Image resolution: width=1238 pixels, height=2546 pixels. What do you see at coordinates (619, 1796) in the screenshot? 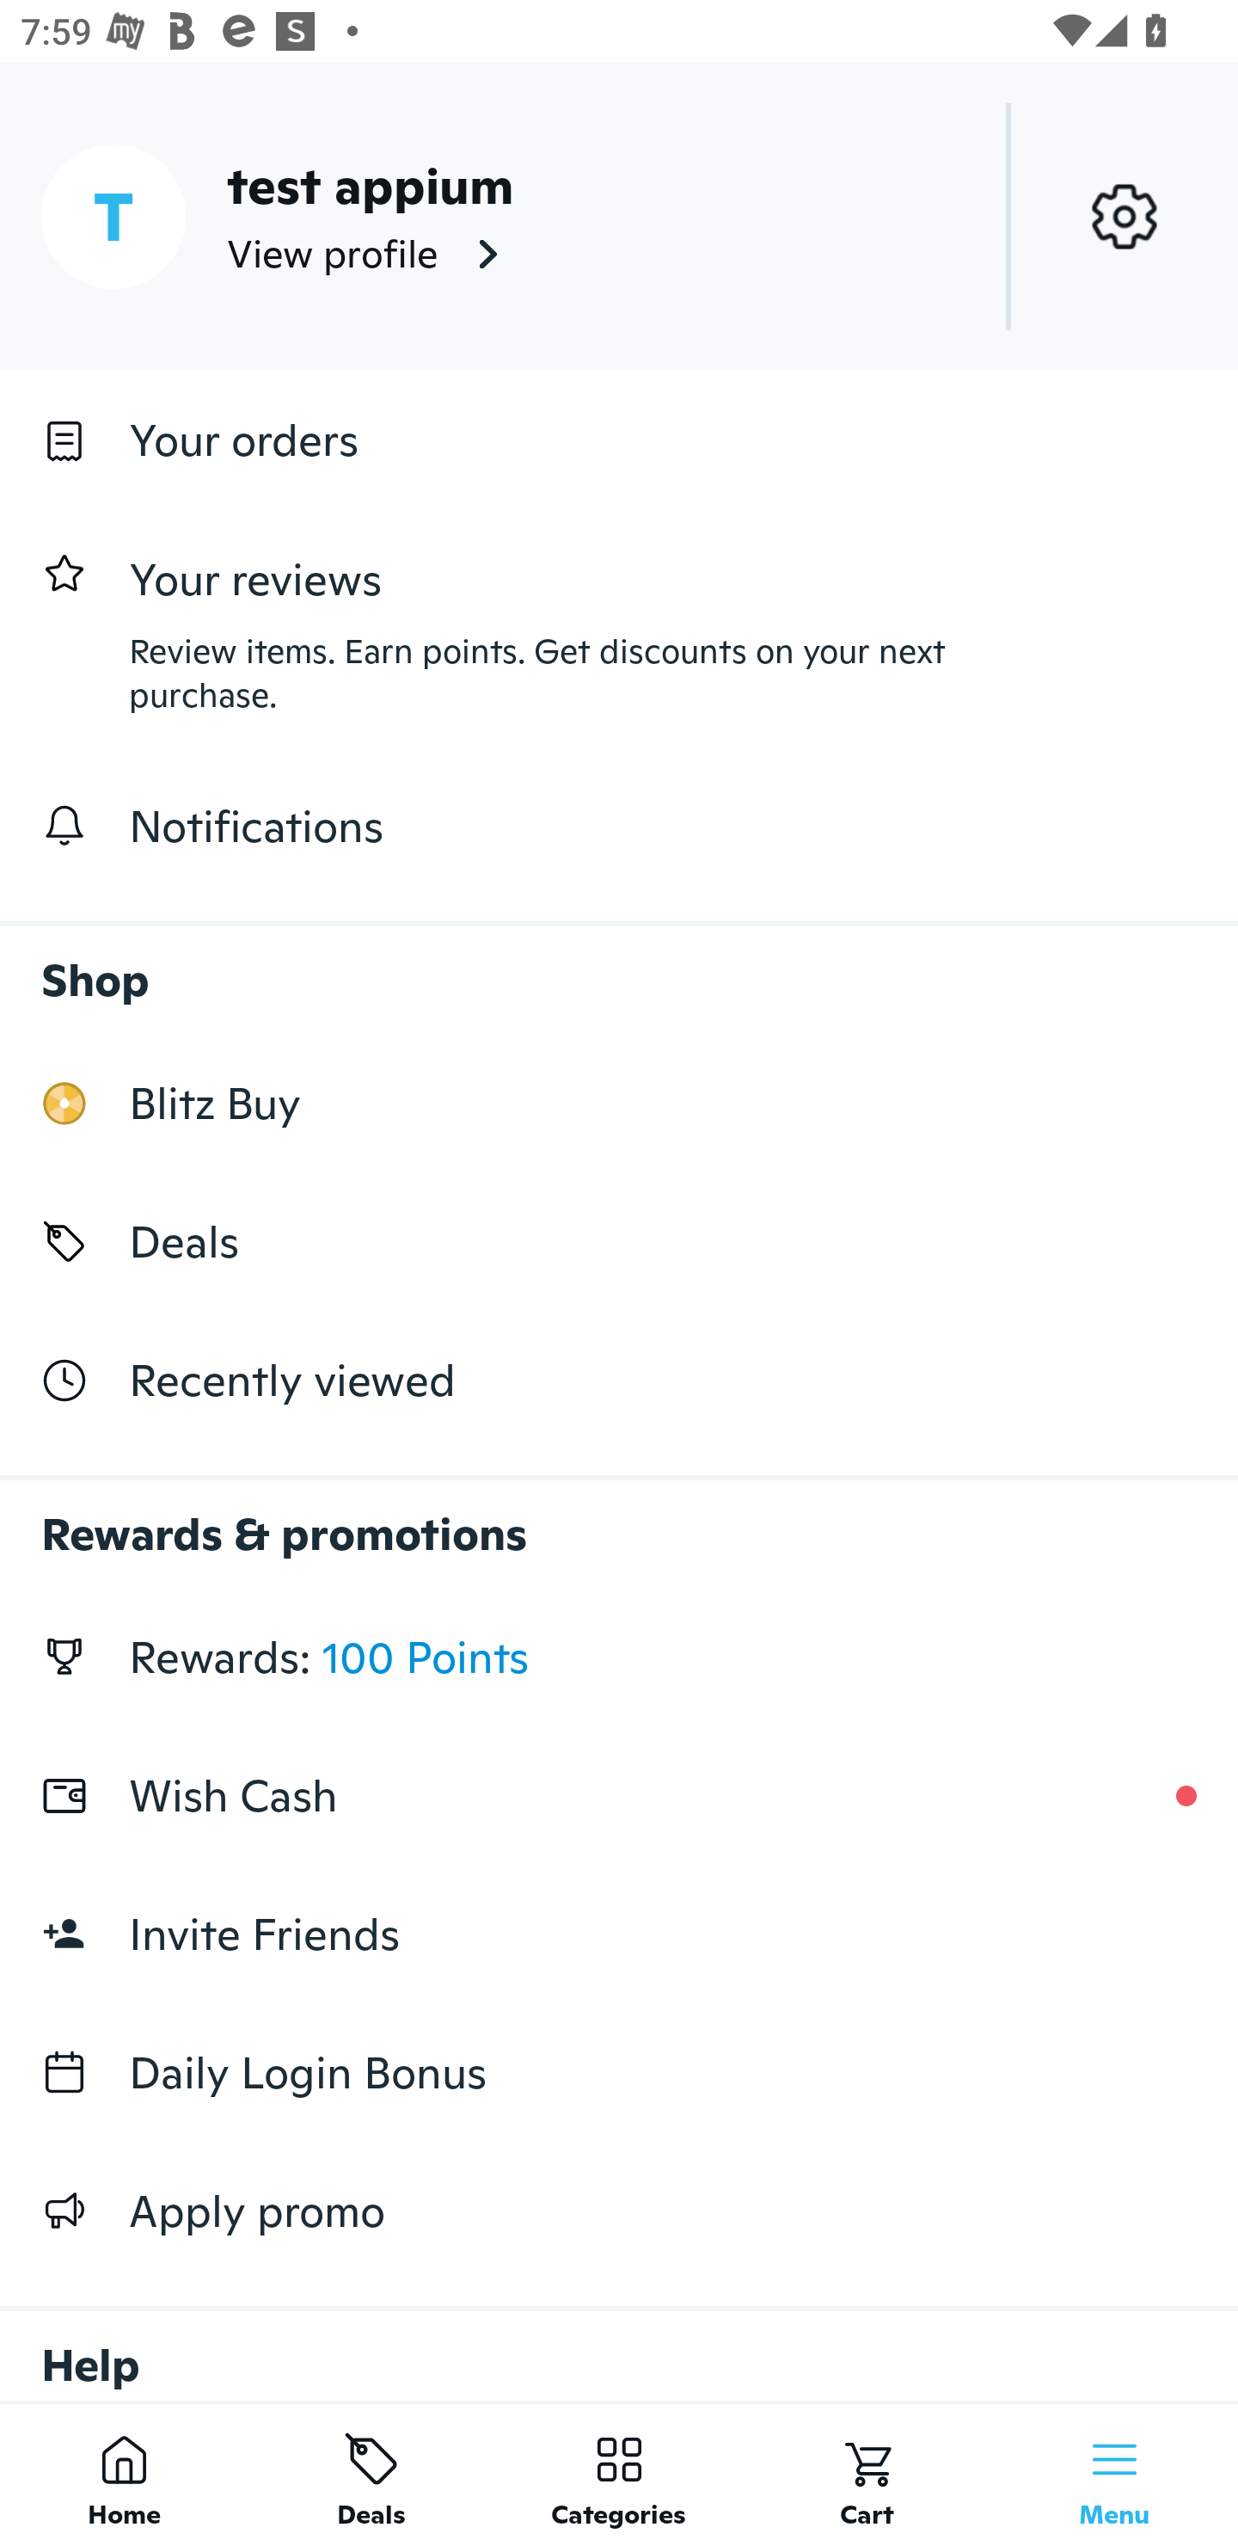
I see `Wish Cash` at bounding box center [619, 1796].